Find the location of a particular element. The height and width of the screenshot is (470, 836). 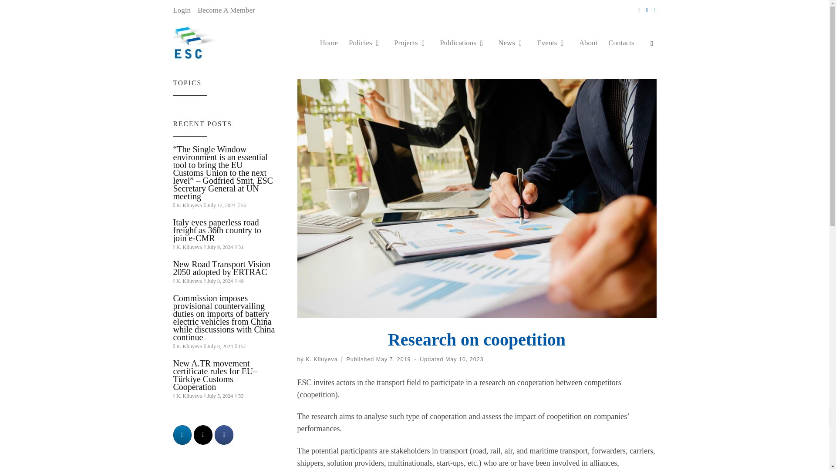

Follow us on Linkedin is located at coordinates (639, 10).